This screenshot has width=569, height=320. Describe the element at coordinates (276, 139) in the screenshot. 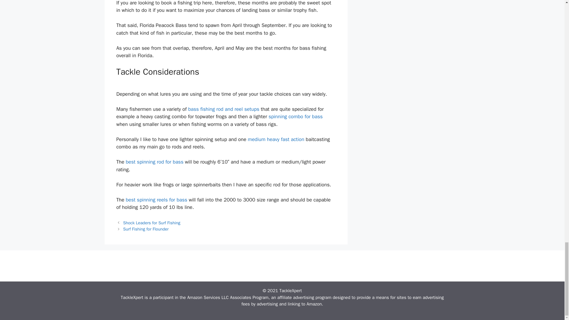

I see `medium heavy fast action` at that location.